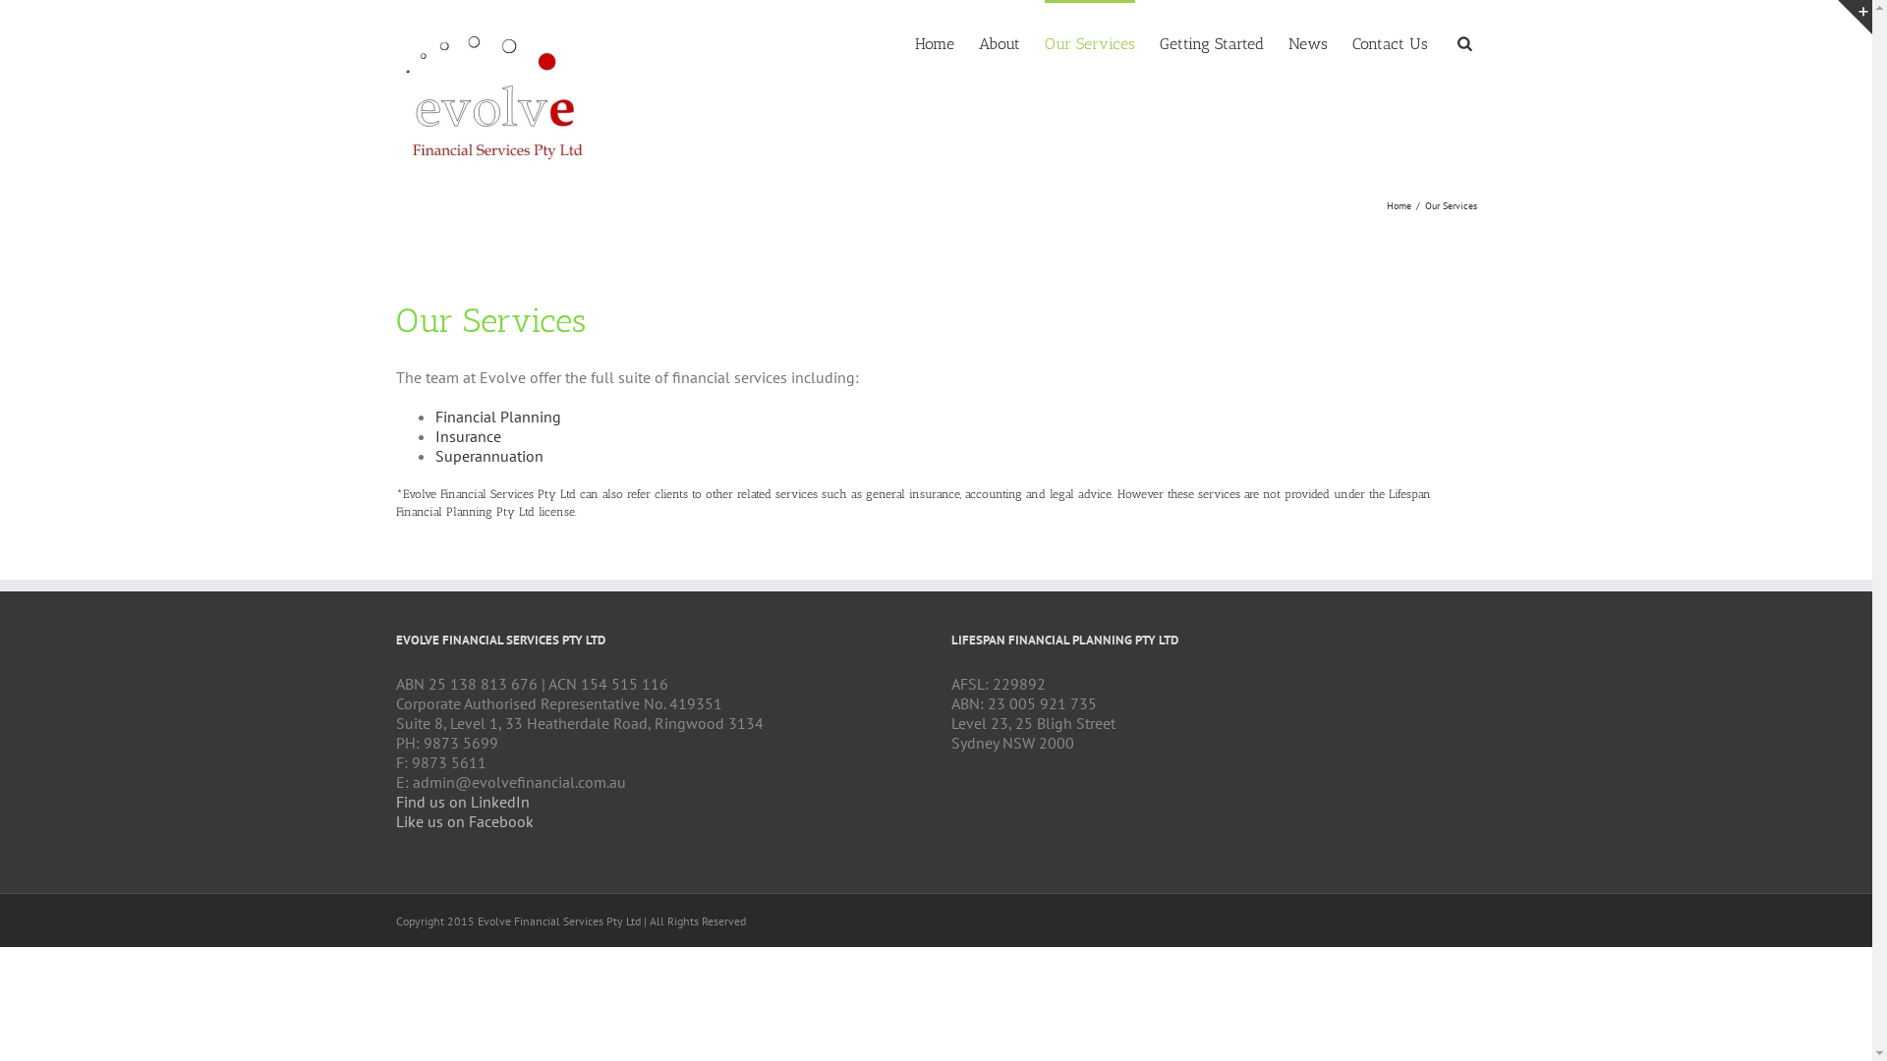 The height and width of the screenshot is (1061, 1887). What do you see at coordinates (464, 821) in the screenshot?
I see `Like us on Facebook` at bounding box center [464, 821].